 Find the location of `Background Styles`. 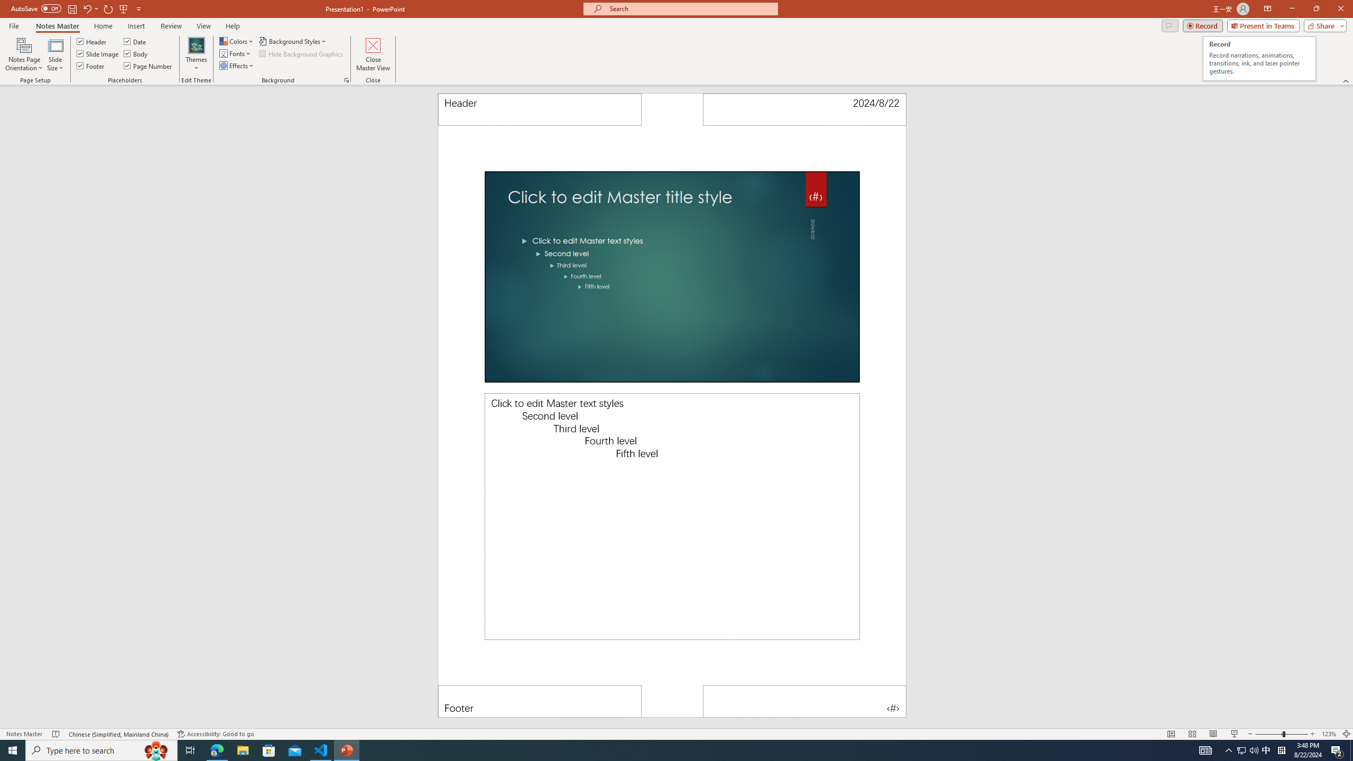

Background Styles is located at coordinates (293, 41).